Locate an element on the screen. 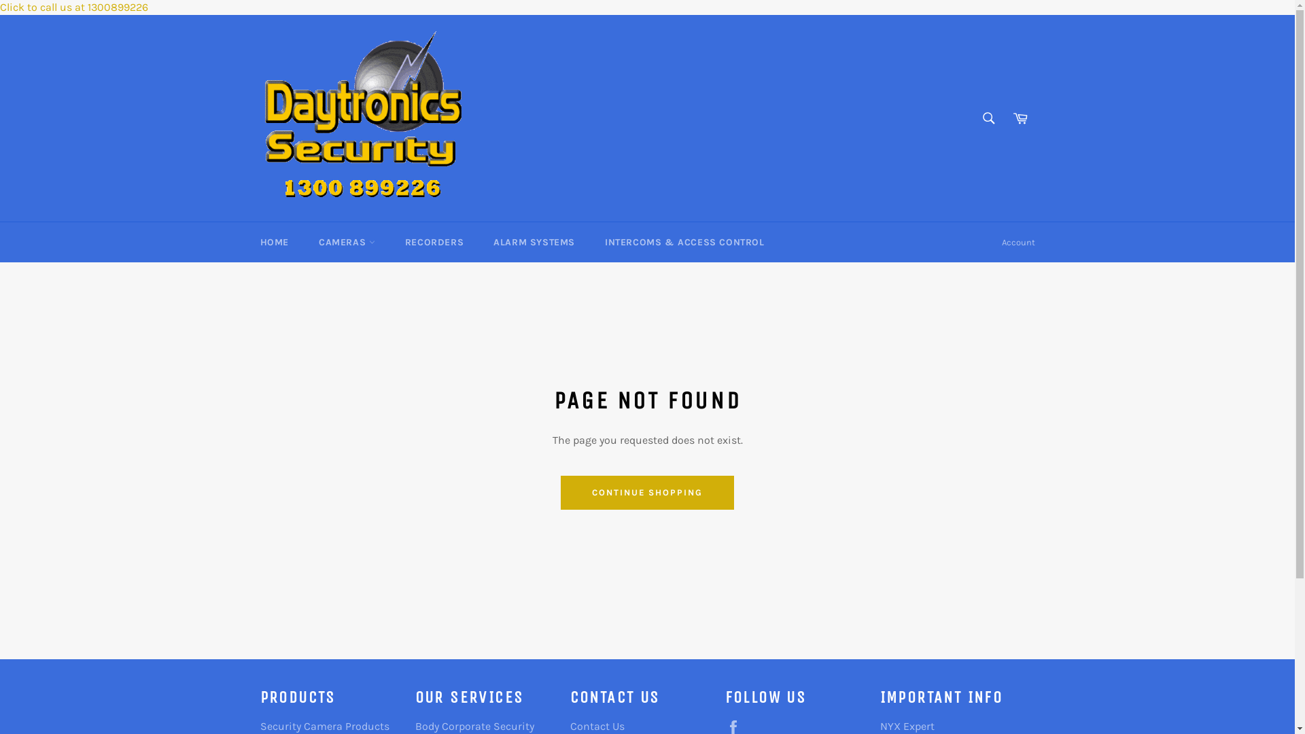 This screenshot has width=1305, height=734. HOME is located at coordinates (274, 242).